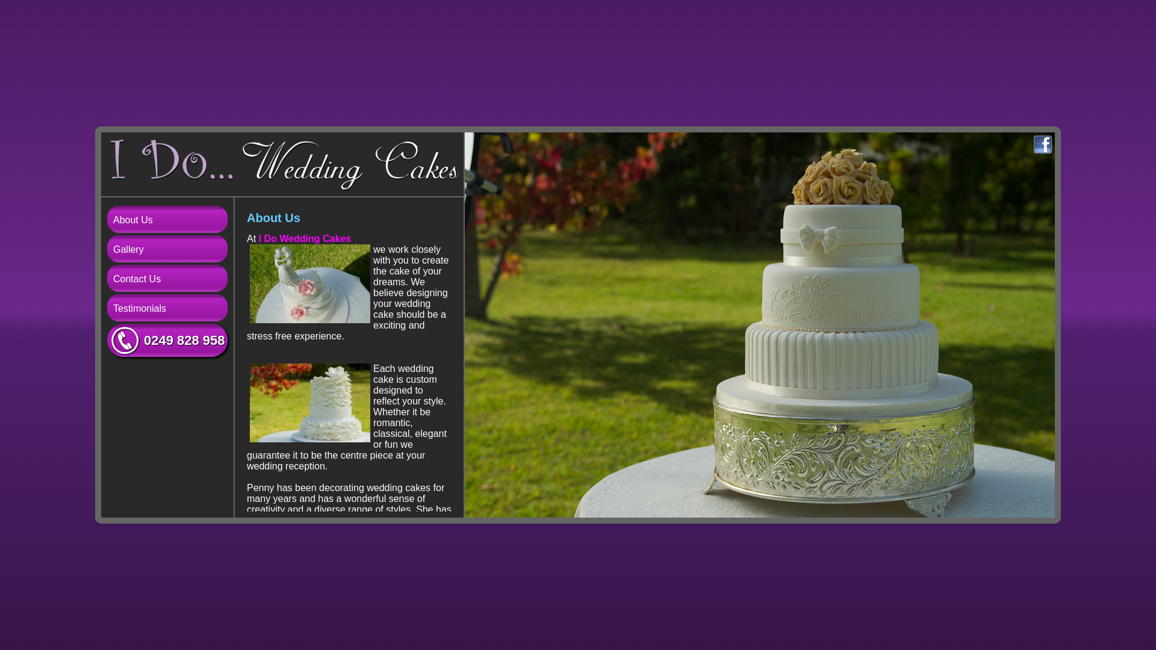 The width and height of the screenshot is (1156, 650). I want to click on 0249 828 958, so click(184, 339).